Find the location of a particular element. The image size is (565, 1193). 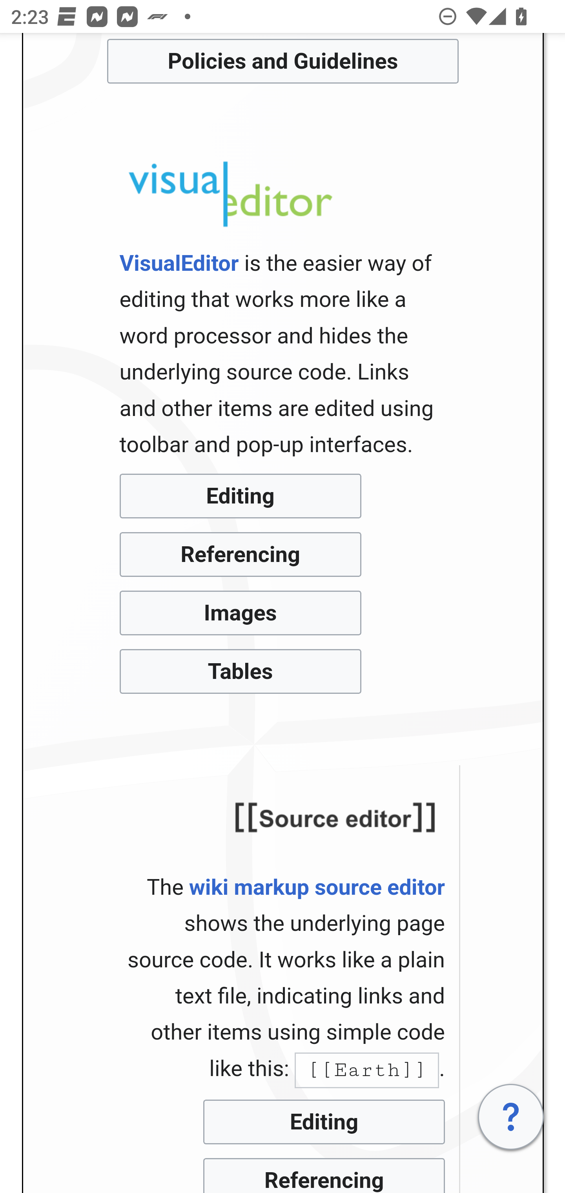

Referencing is located at coordinates (240, 555).